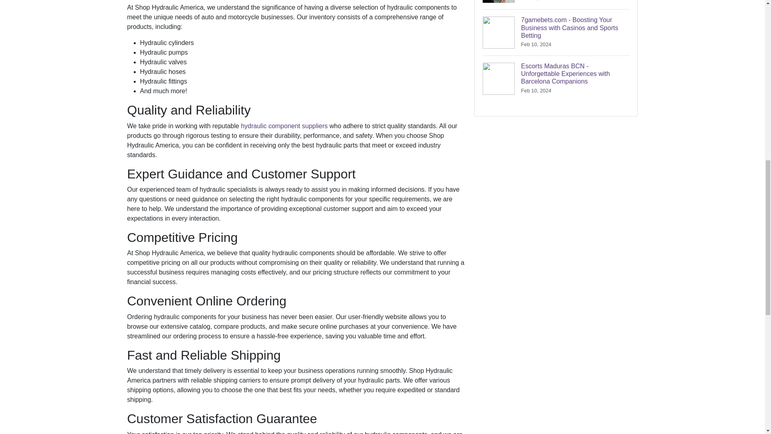  I want to click on hydraulic component suppliers, so click(284, 125).